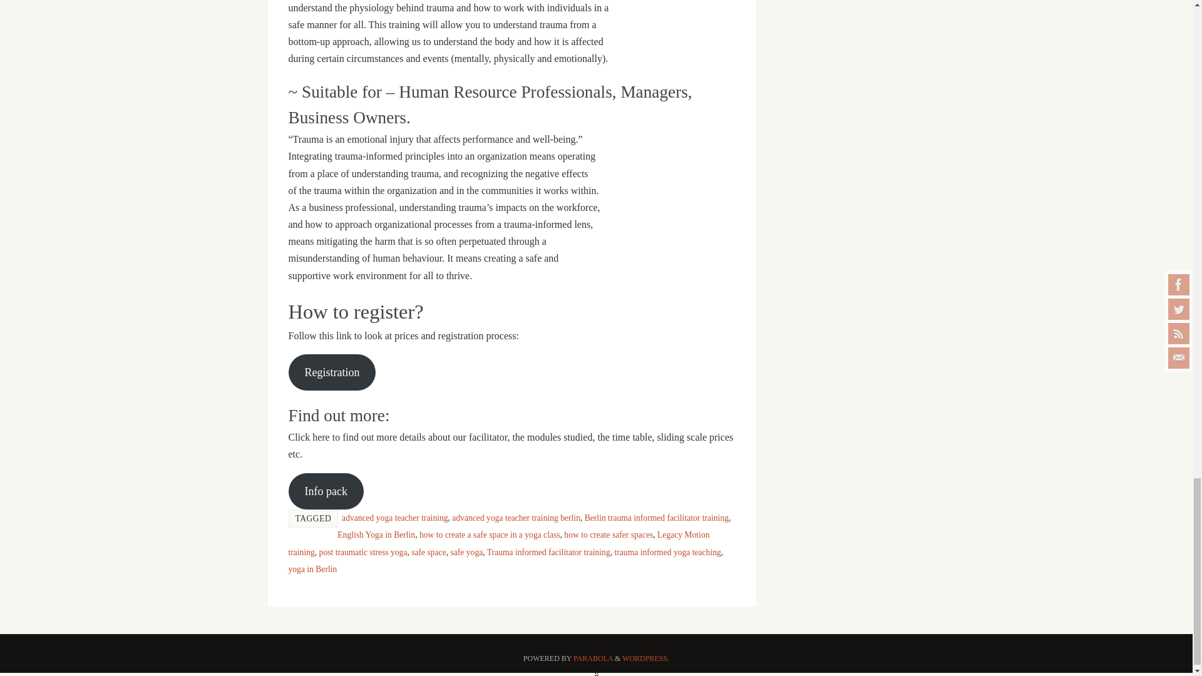  I want to click on Parabola Theme by Cryout Creations, so click(593, 658).